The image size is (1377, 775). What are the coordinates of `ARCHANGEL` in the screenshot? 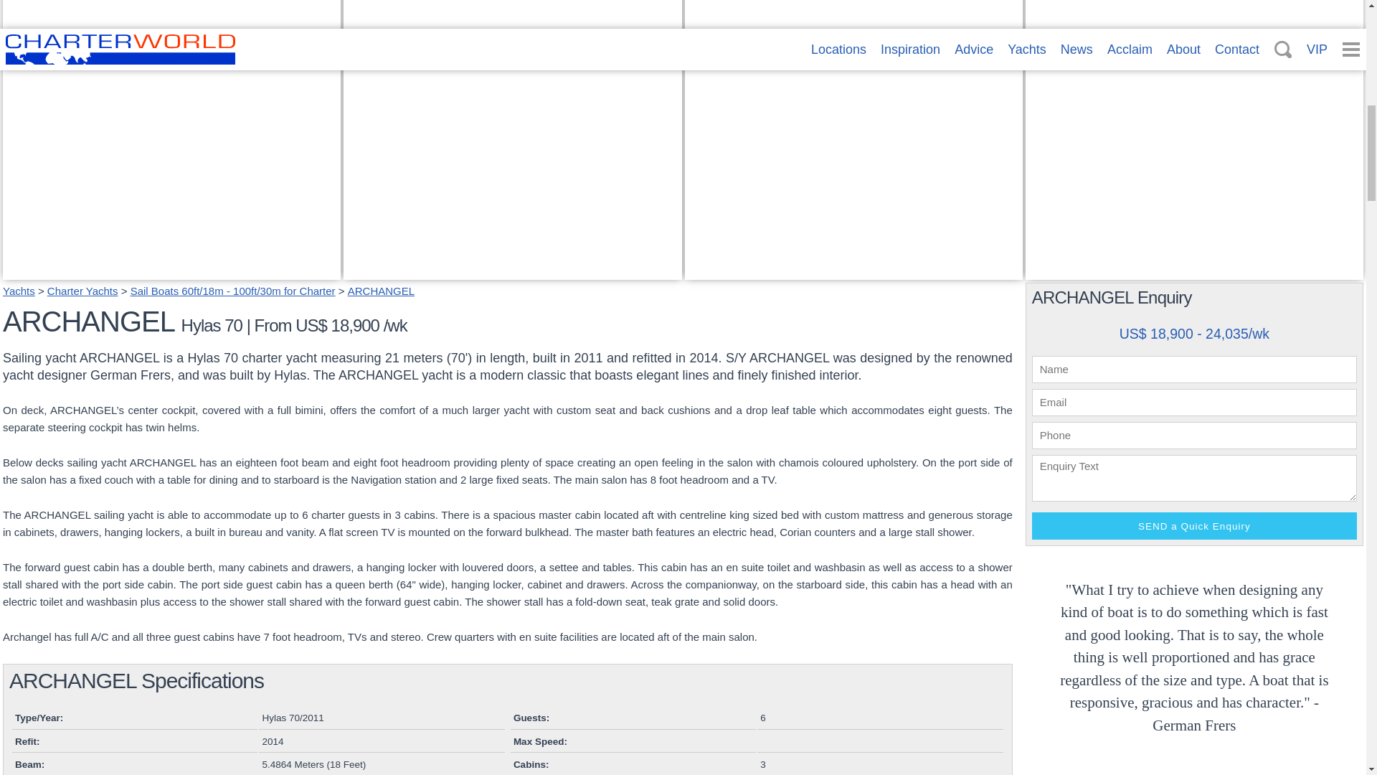 It's located at (381, 291).